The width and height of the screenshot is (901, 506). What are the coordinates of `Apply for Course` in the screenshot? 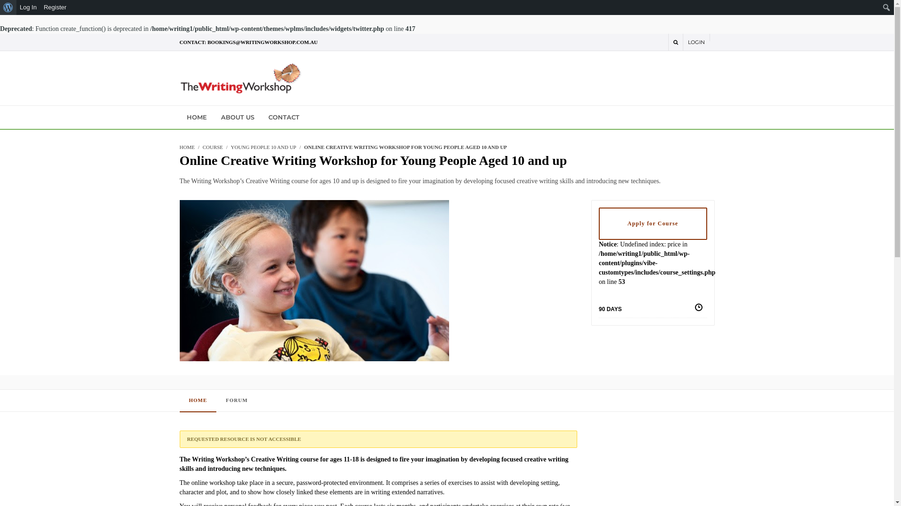 It's located at (653, 224).